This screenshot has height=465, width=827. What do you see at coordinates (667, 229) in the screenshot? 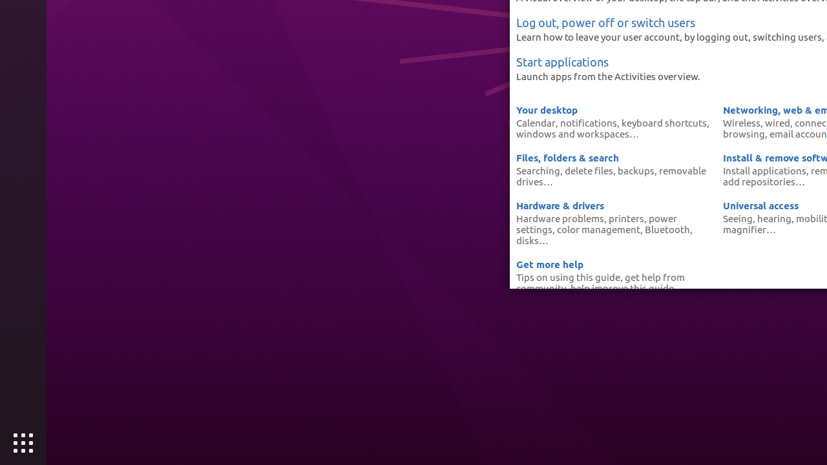
I see `Bluetooth` at bounding box center [667, 229].